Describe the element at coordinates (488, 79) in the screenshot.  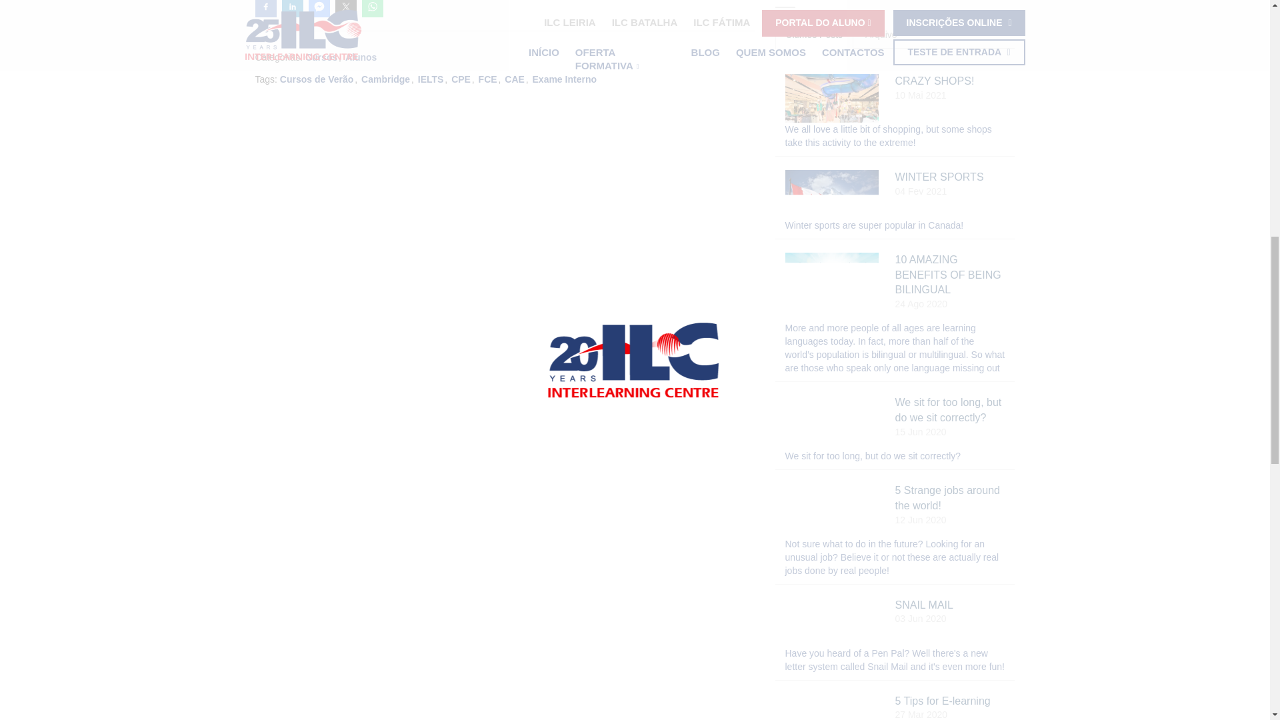
I see `FCE` at that location.